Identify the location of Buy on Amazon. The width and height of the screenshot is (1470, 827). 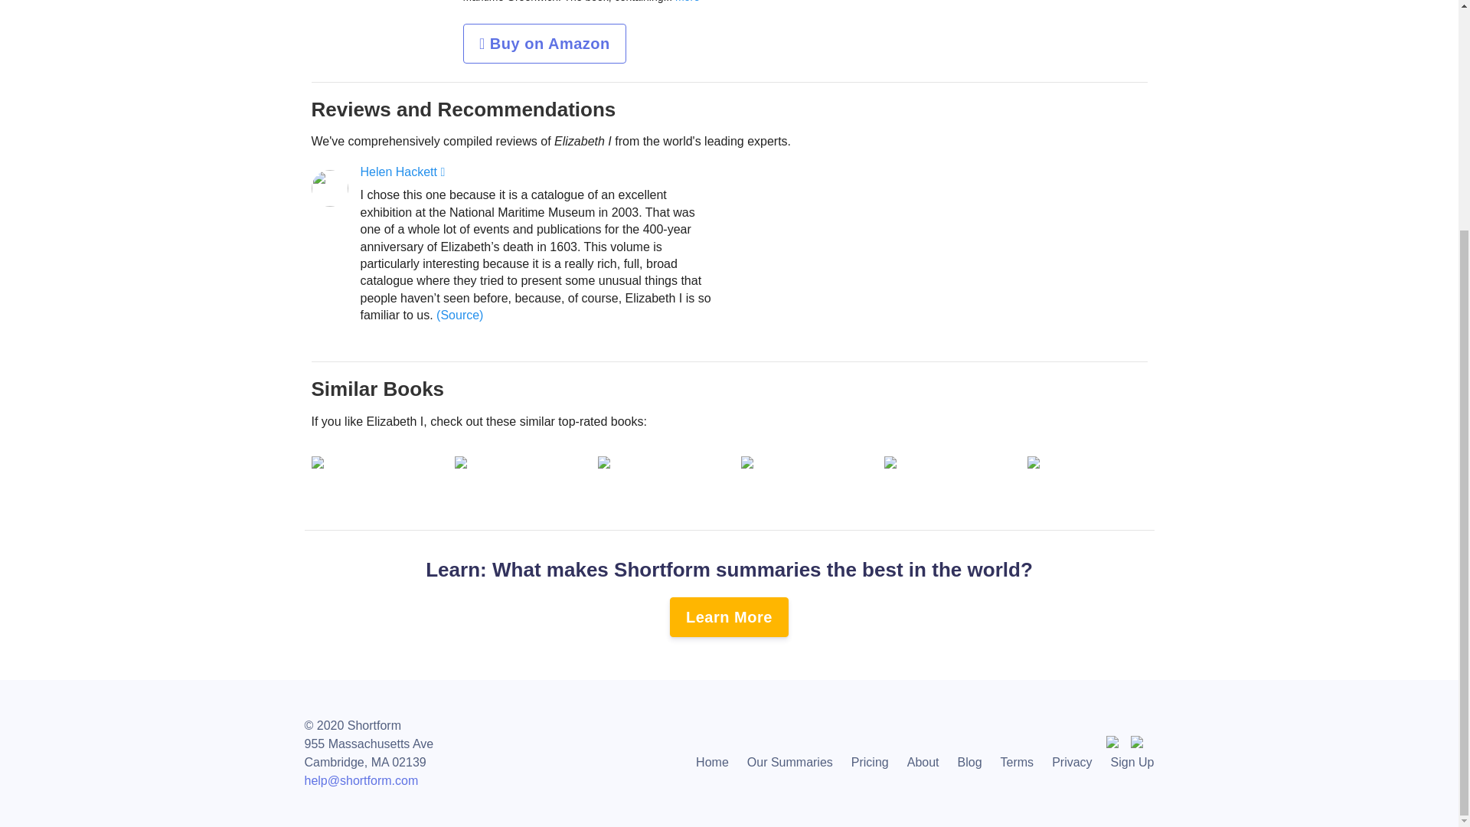
(544, 44).